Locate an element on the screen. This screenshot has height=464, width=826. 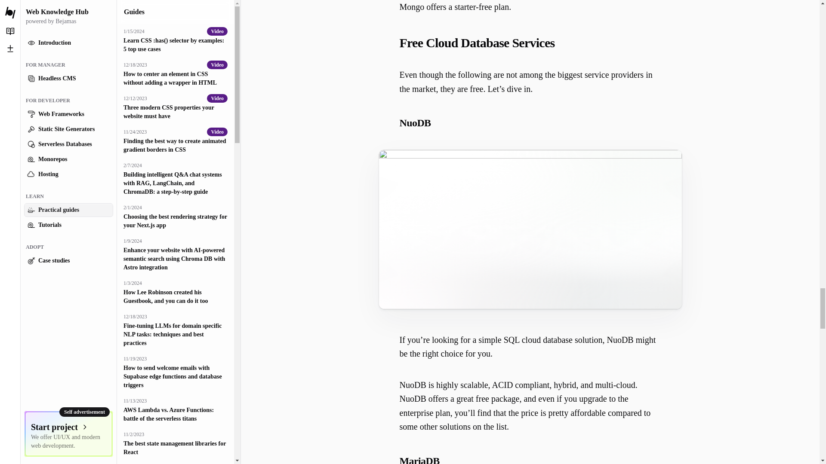
MariaDB is located at coordinates (530, 459).